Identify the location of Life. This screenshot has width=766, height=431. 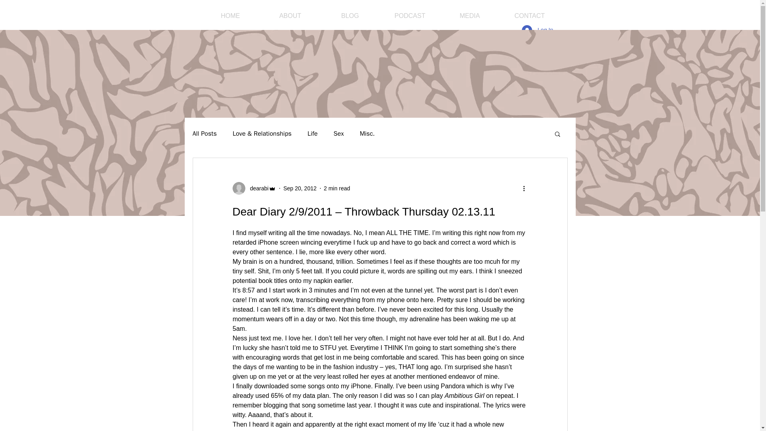
(313, 133).